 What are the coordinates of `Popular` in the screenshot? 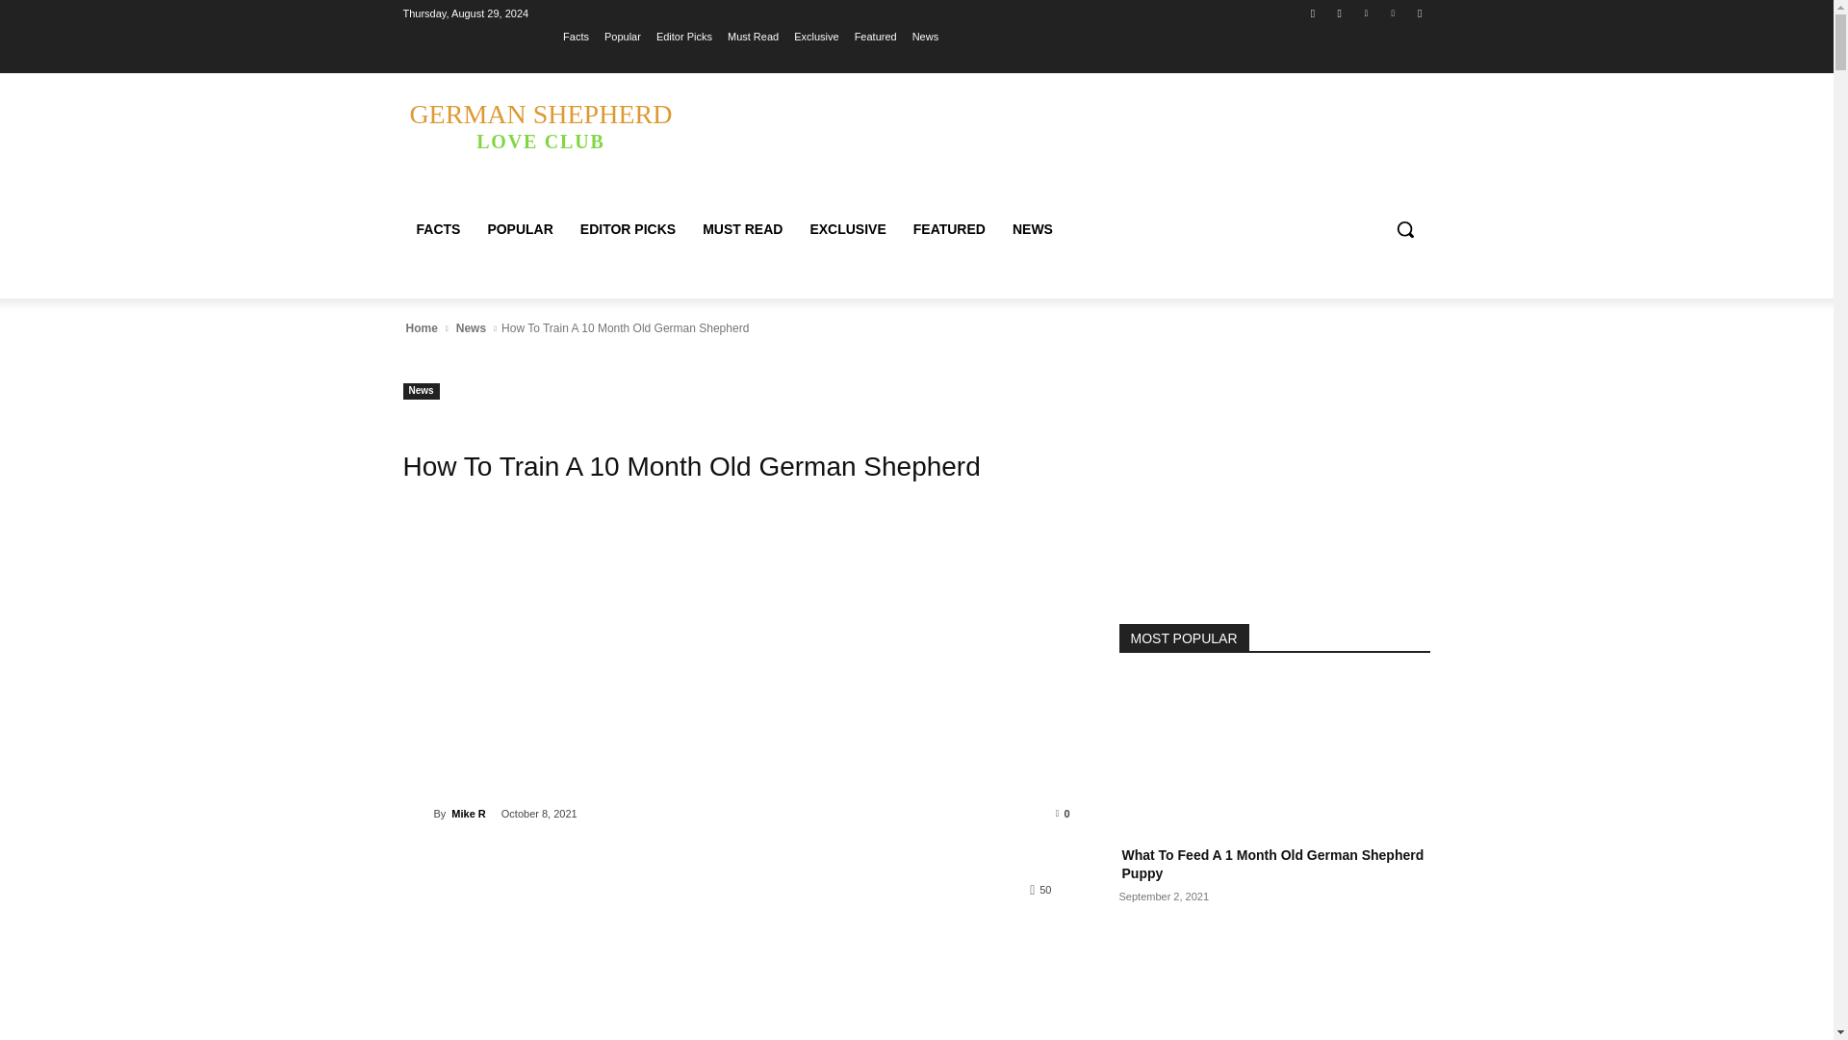 It's located at (622, 36).